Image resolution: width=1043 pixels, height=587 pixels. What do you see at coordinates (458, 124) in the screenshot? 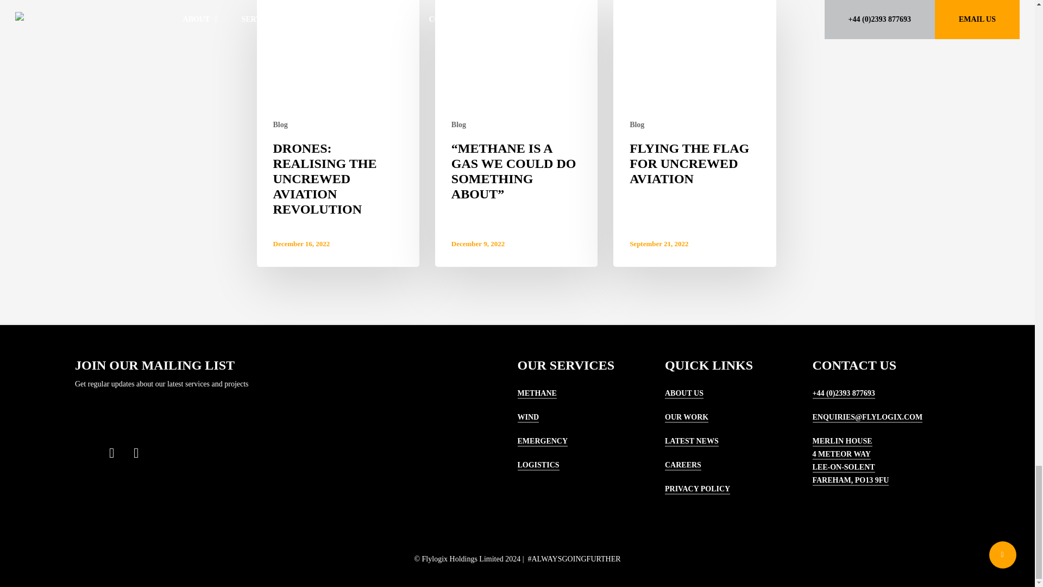
I see `Blog` at bounding box center [458, 124].